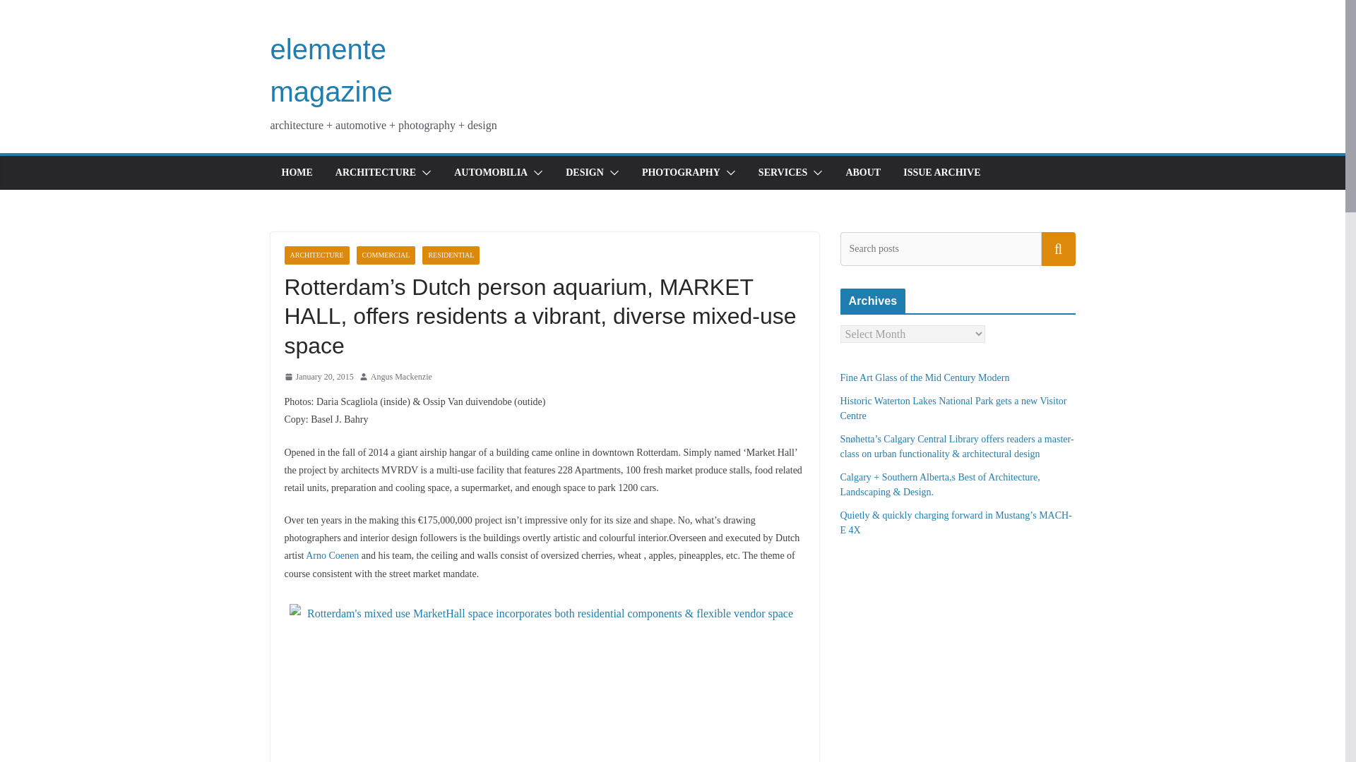 The image size is (1356, 762). Describe the element at coordinates (584, 173) in the screenshot. I see `DESIGN` at that location.